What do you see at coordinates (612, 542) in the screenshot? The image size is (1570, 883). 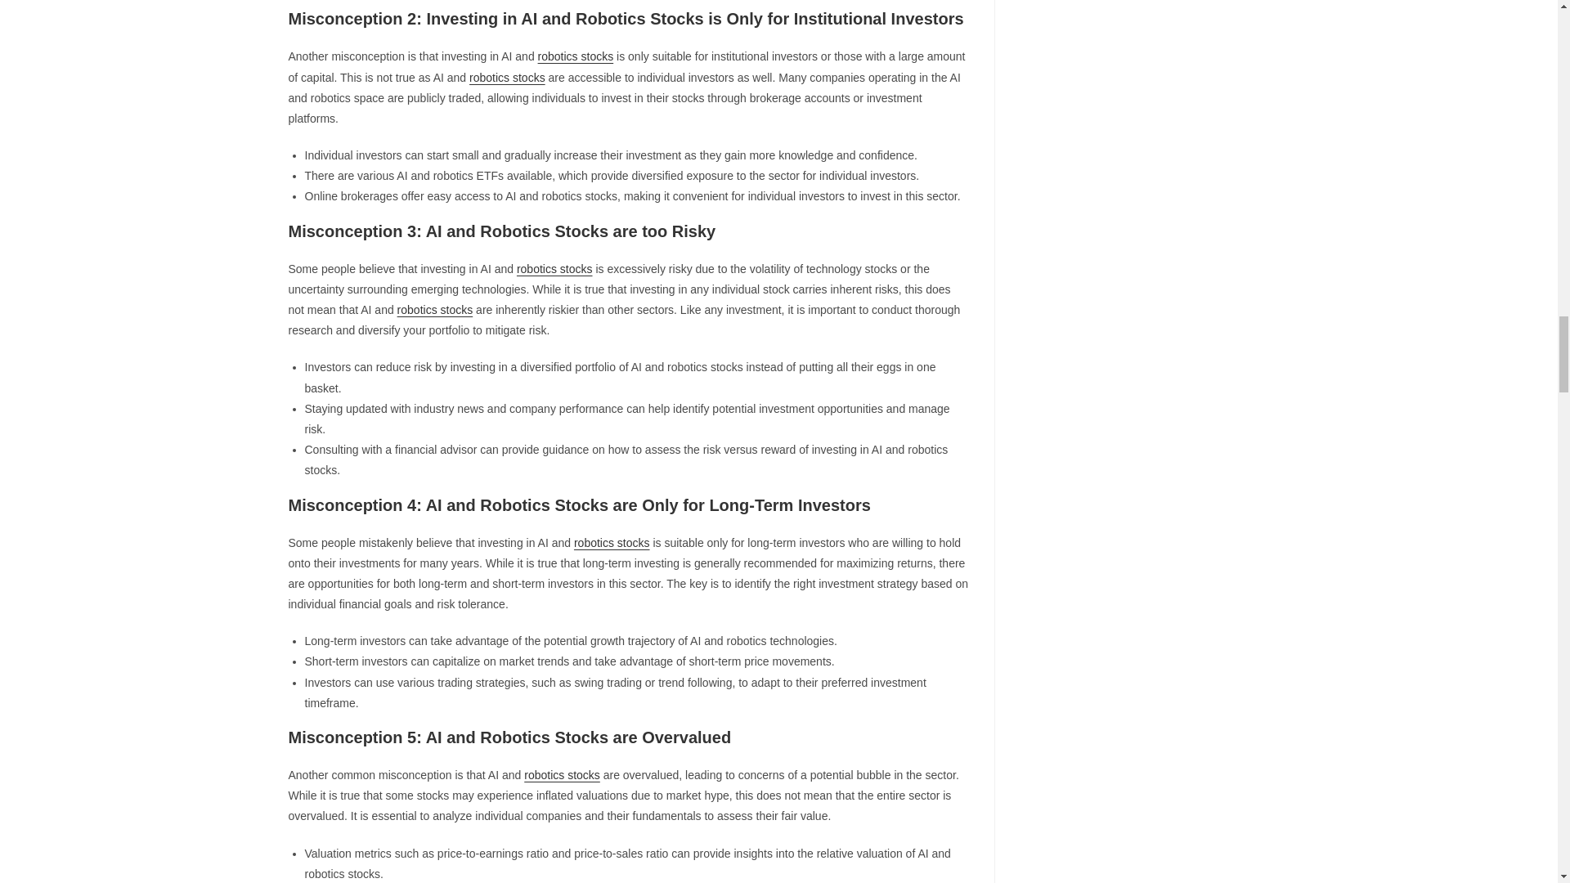 I see `robotics stocks` at bounding box center [612, 542].